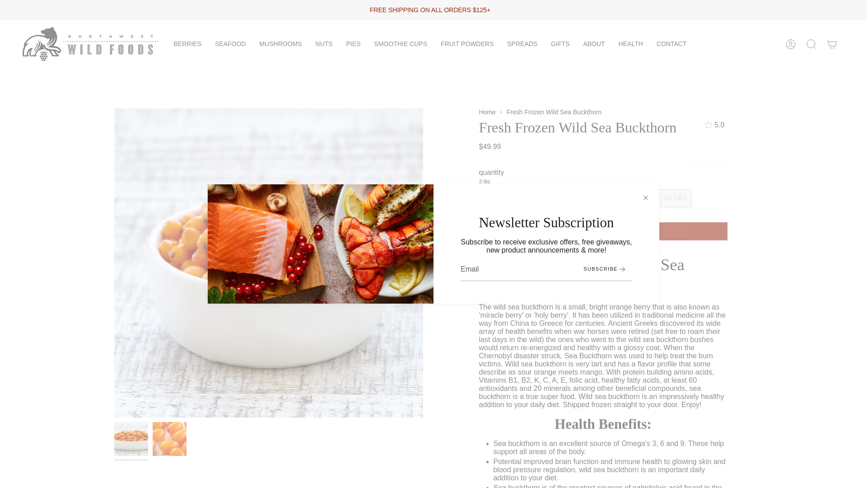 The image size is (867, 488). Describe the element at coordinates (811, 44) in the screenshot. I see `Search` at that location.